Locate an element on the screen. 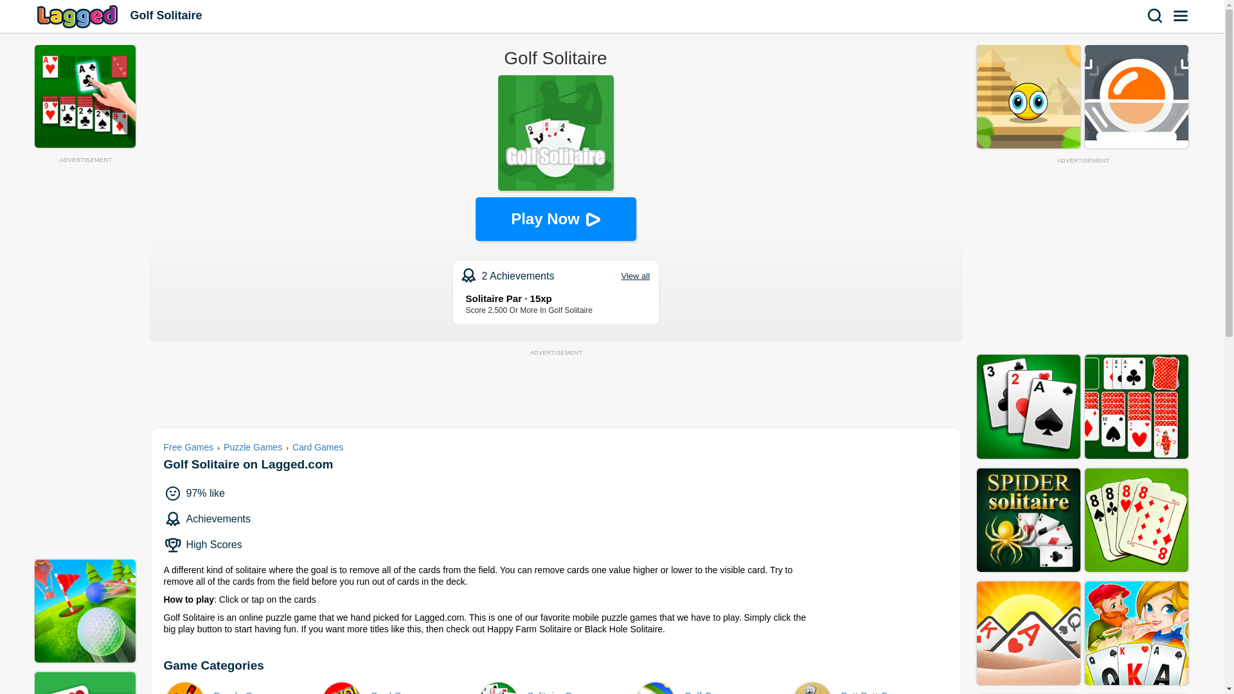 The height and width of the screenshot is (694, 1234). Golf Games is located at coordinates (78, 16).